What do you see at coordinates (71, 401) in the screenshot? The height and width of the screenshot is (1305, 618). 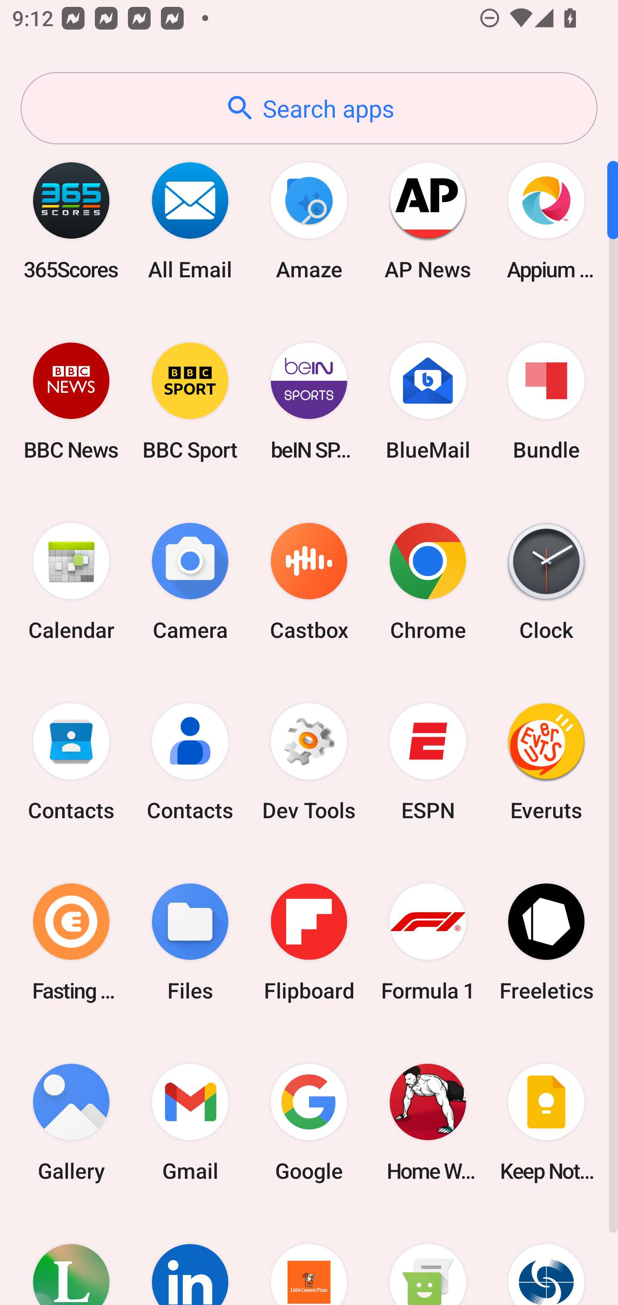 I see `BBC News` at bounding box center [71, 401].